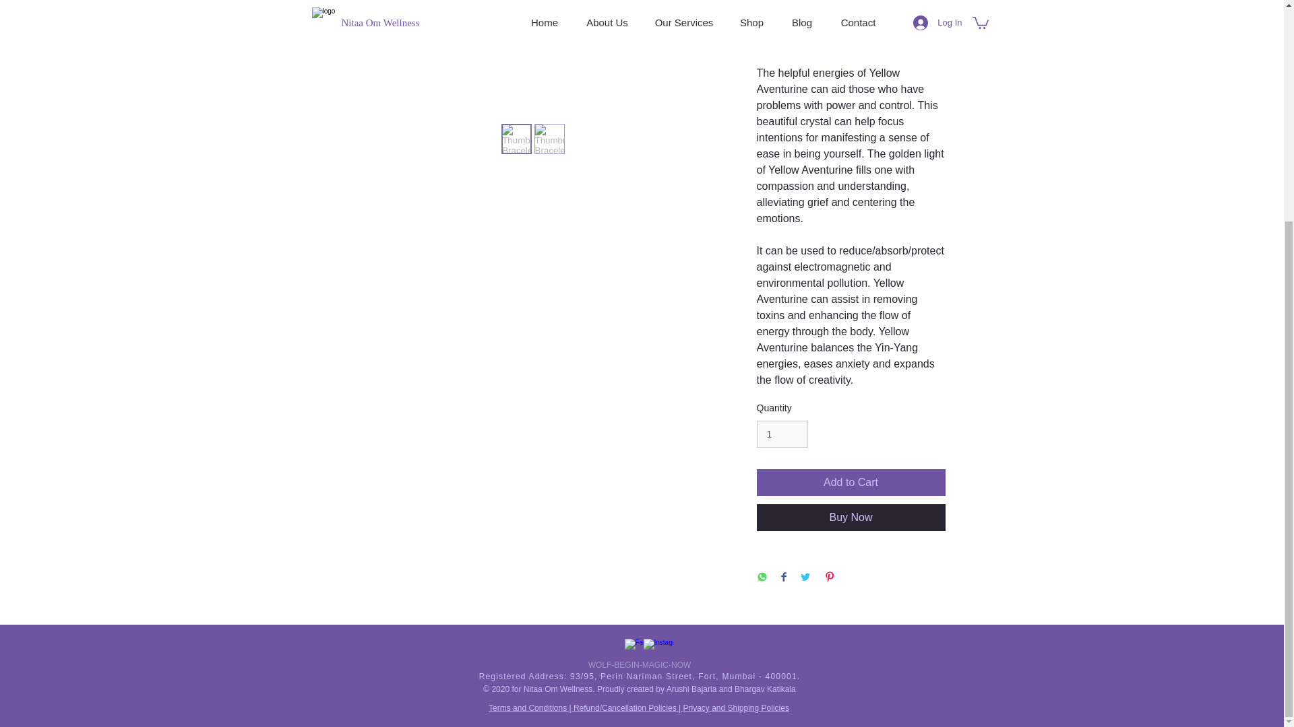 This screenshot has width=1294, height=727. I want to click on 1, so click(782, 435).